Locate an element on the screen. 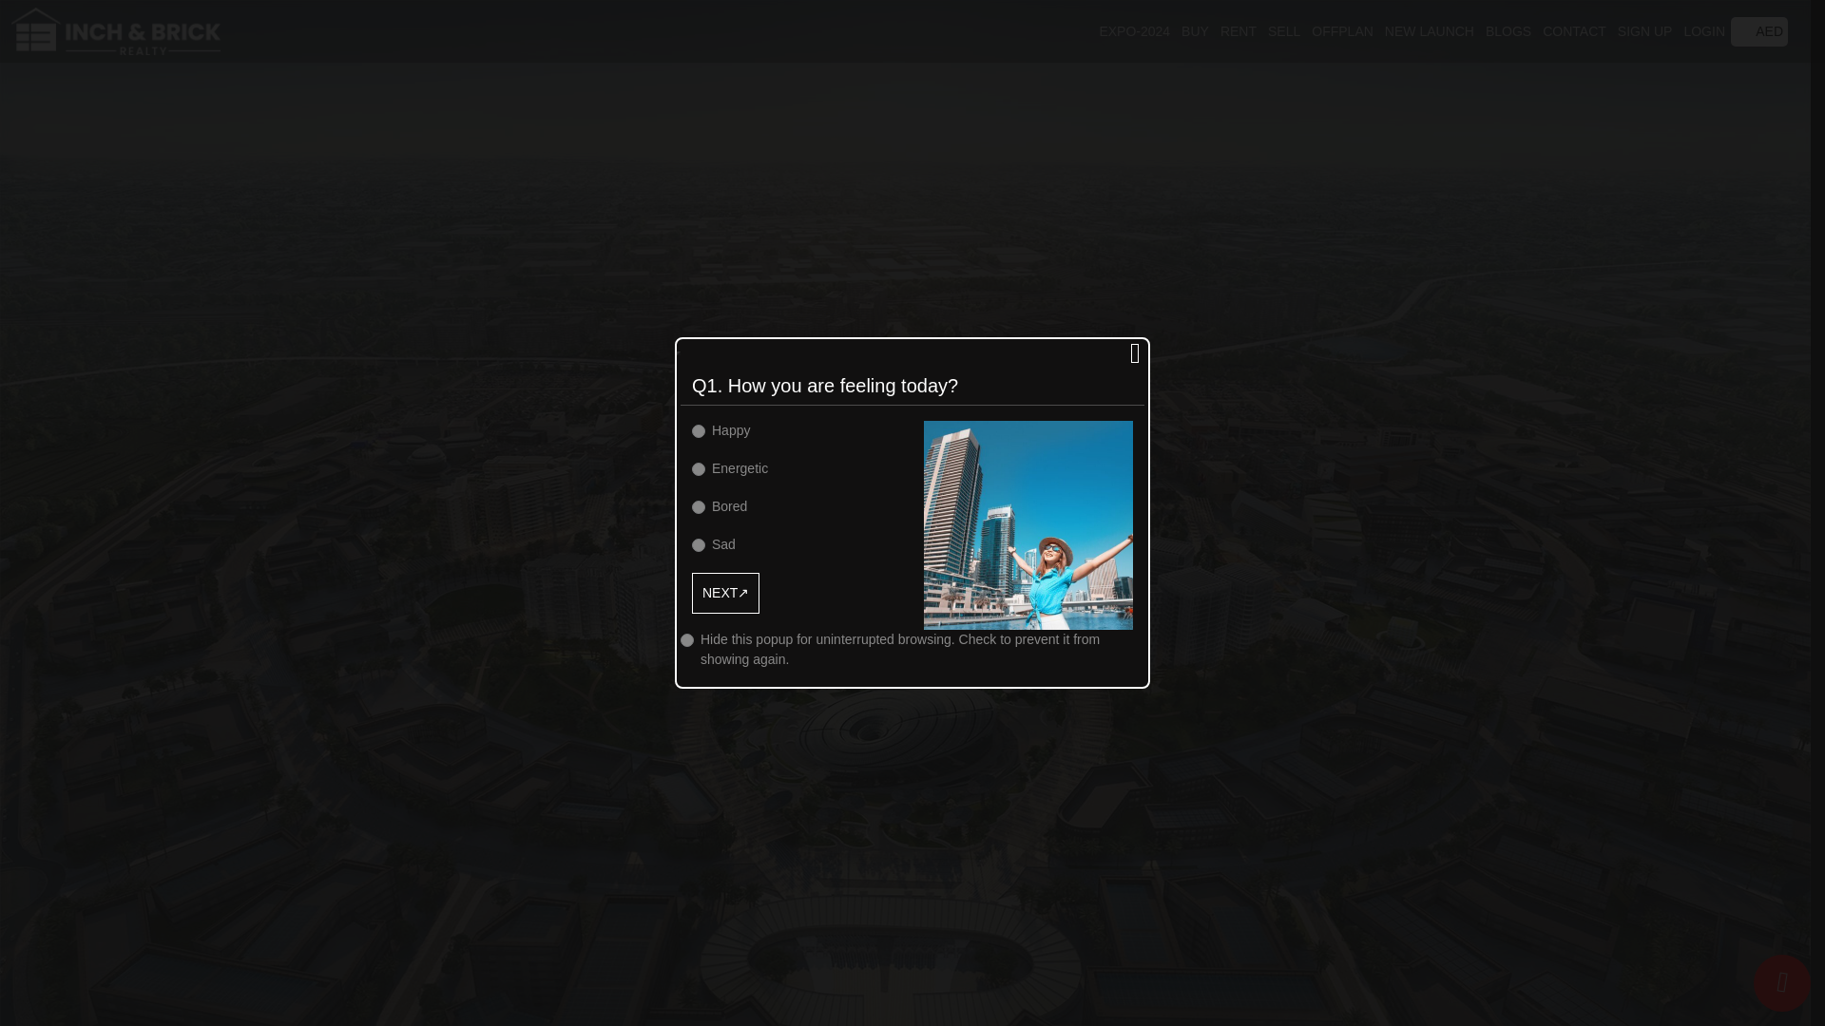  Inchbrick Logo is located at coordinates (116, 30).